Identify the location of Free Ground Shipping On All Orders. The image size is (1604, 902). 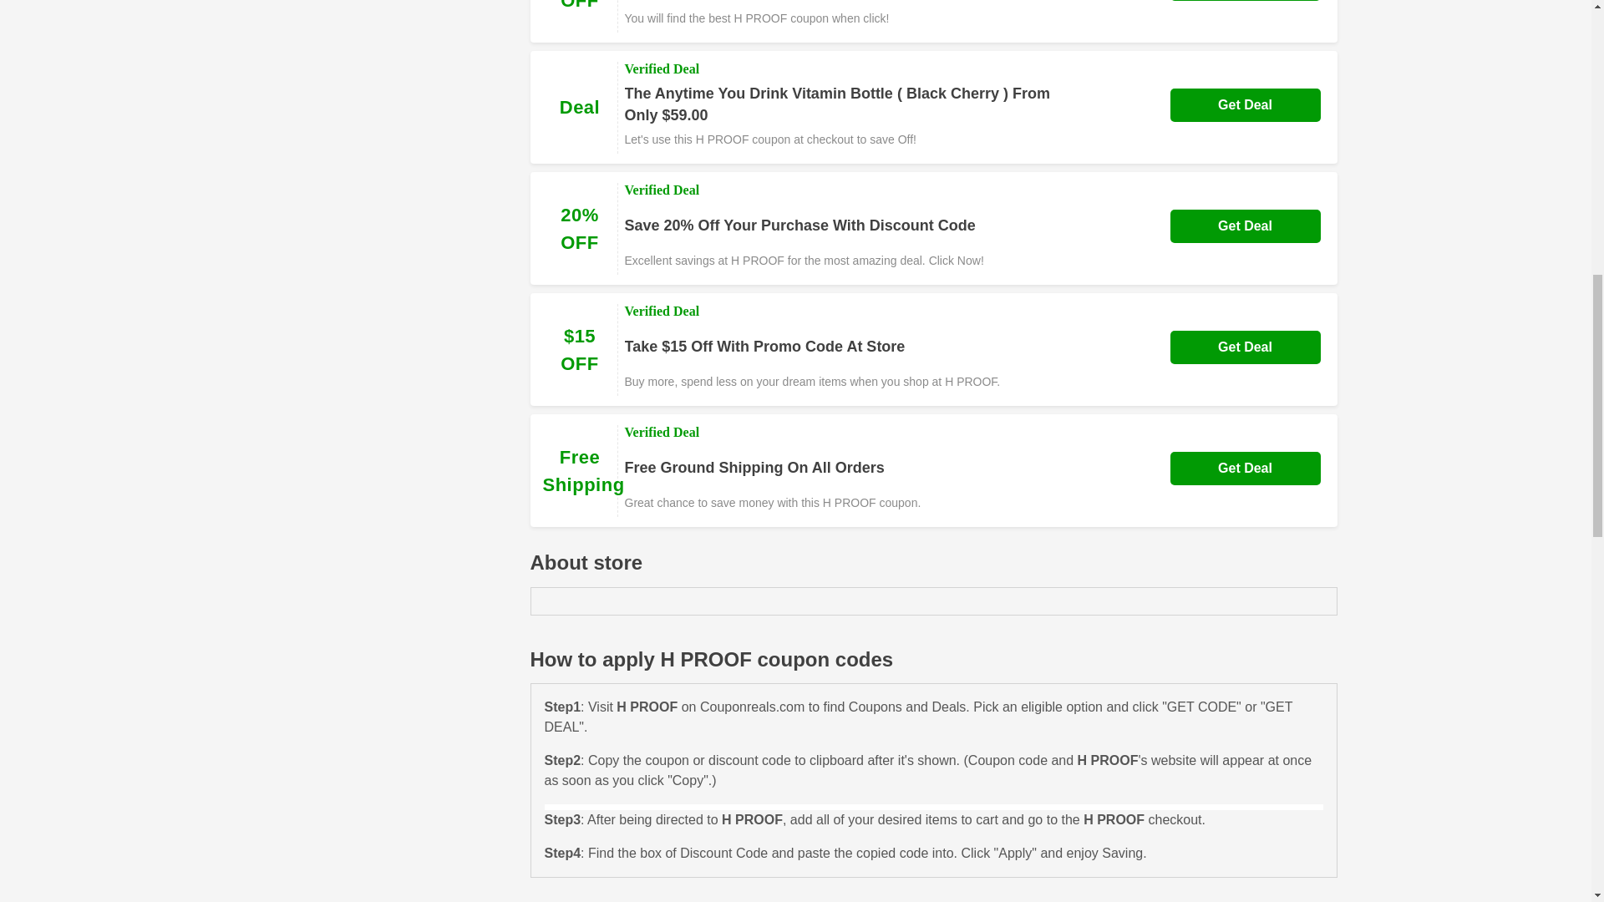
(755, 468).